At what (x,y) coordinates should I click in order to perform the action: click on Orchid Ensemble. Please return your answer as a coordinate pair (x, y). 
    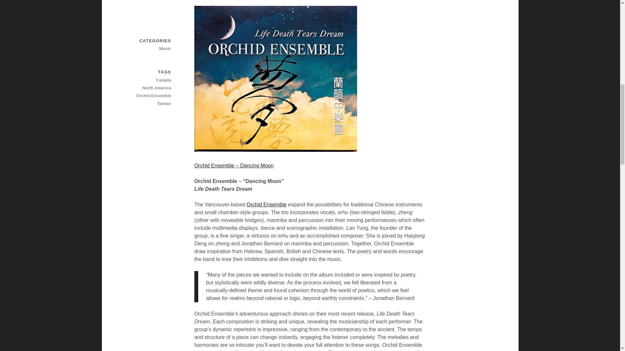
    Looking at the image, I should click on (267, 205).